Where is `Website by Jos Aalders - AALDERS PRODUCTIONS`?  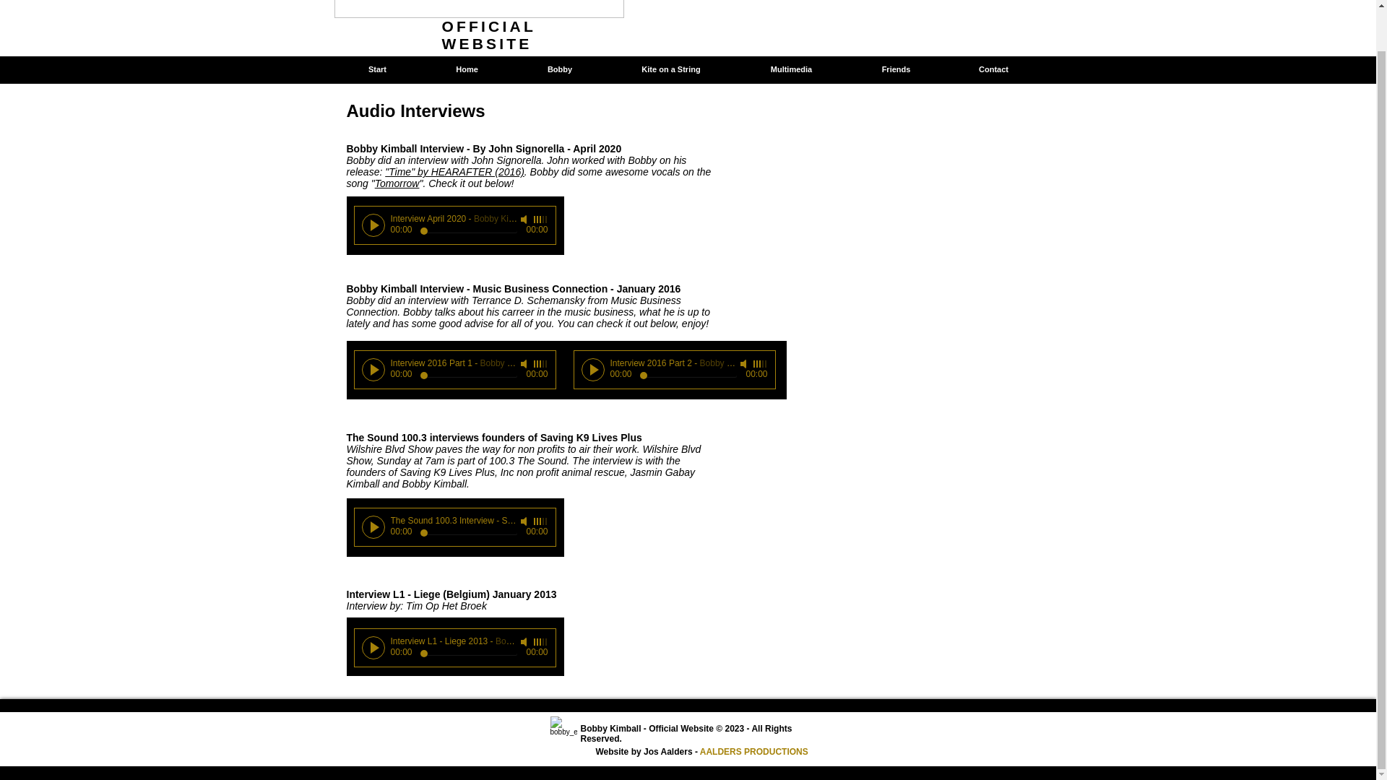
Website by Jos Aalders - AALDERS PRODUCTIONS is located at coordinates (701, 751).